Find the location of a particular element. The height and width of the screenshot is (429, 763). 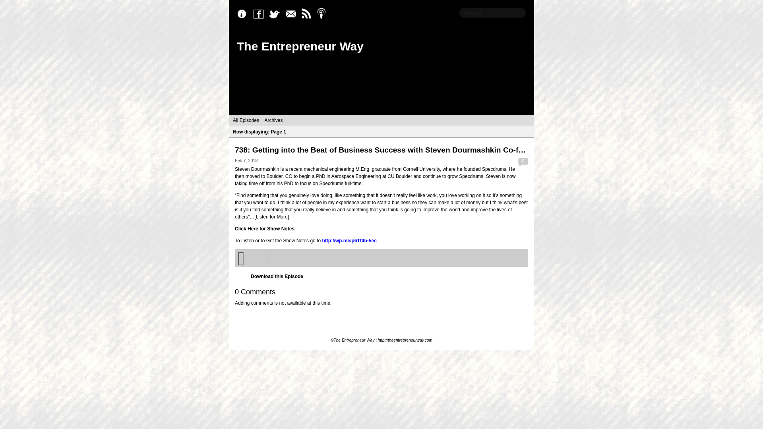

Click Here for Show Notes is located at coordinates (265, 229).